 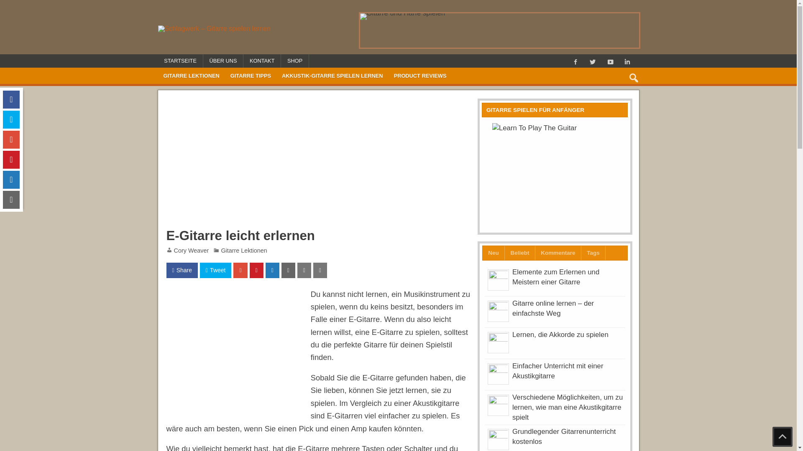 What do you see at coordinates (558, 371) in the screenshot?
I see `Einfacher Unterricht mit einer Akustikgitarre` at bounding box center [558, 371].